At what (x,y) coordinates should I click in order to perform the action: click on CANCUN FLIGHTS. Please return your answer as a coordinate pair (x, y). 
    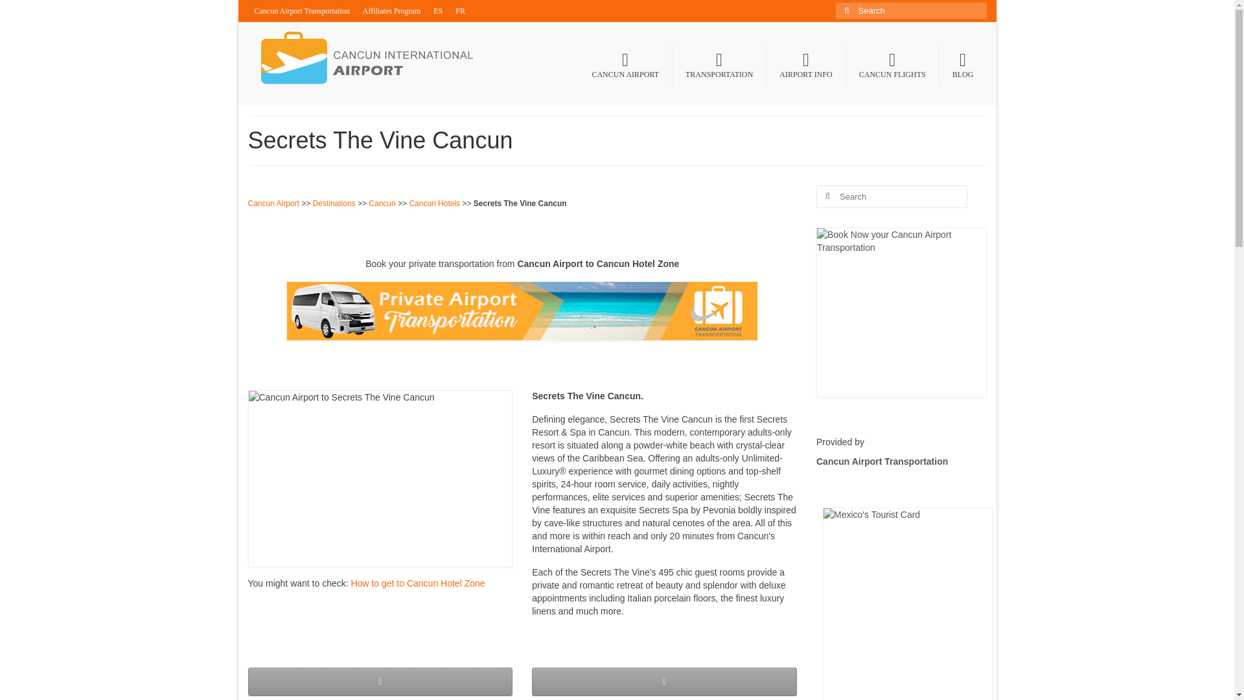
    Looking at the image, I should click on (892, 65).